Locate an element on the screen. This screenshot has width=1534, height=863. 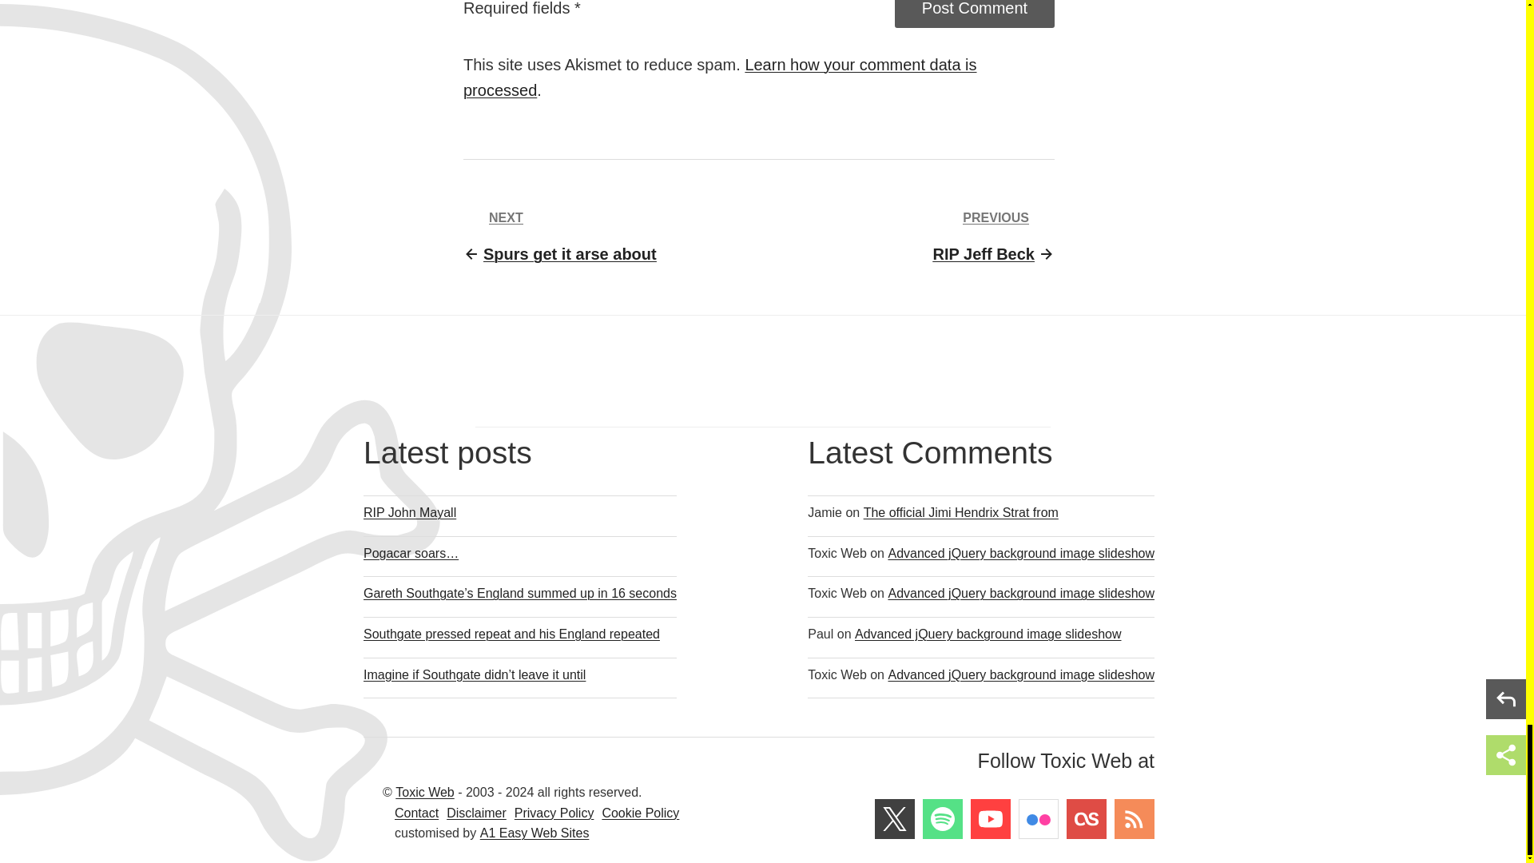
Southgate pressed repeat and his England repeated is located at coordinates (519, 634).